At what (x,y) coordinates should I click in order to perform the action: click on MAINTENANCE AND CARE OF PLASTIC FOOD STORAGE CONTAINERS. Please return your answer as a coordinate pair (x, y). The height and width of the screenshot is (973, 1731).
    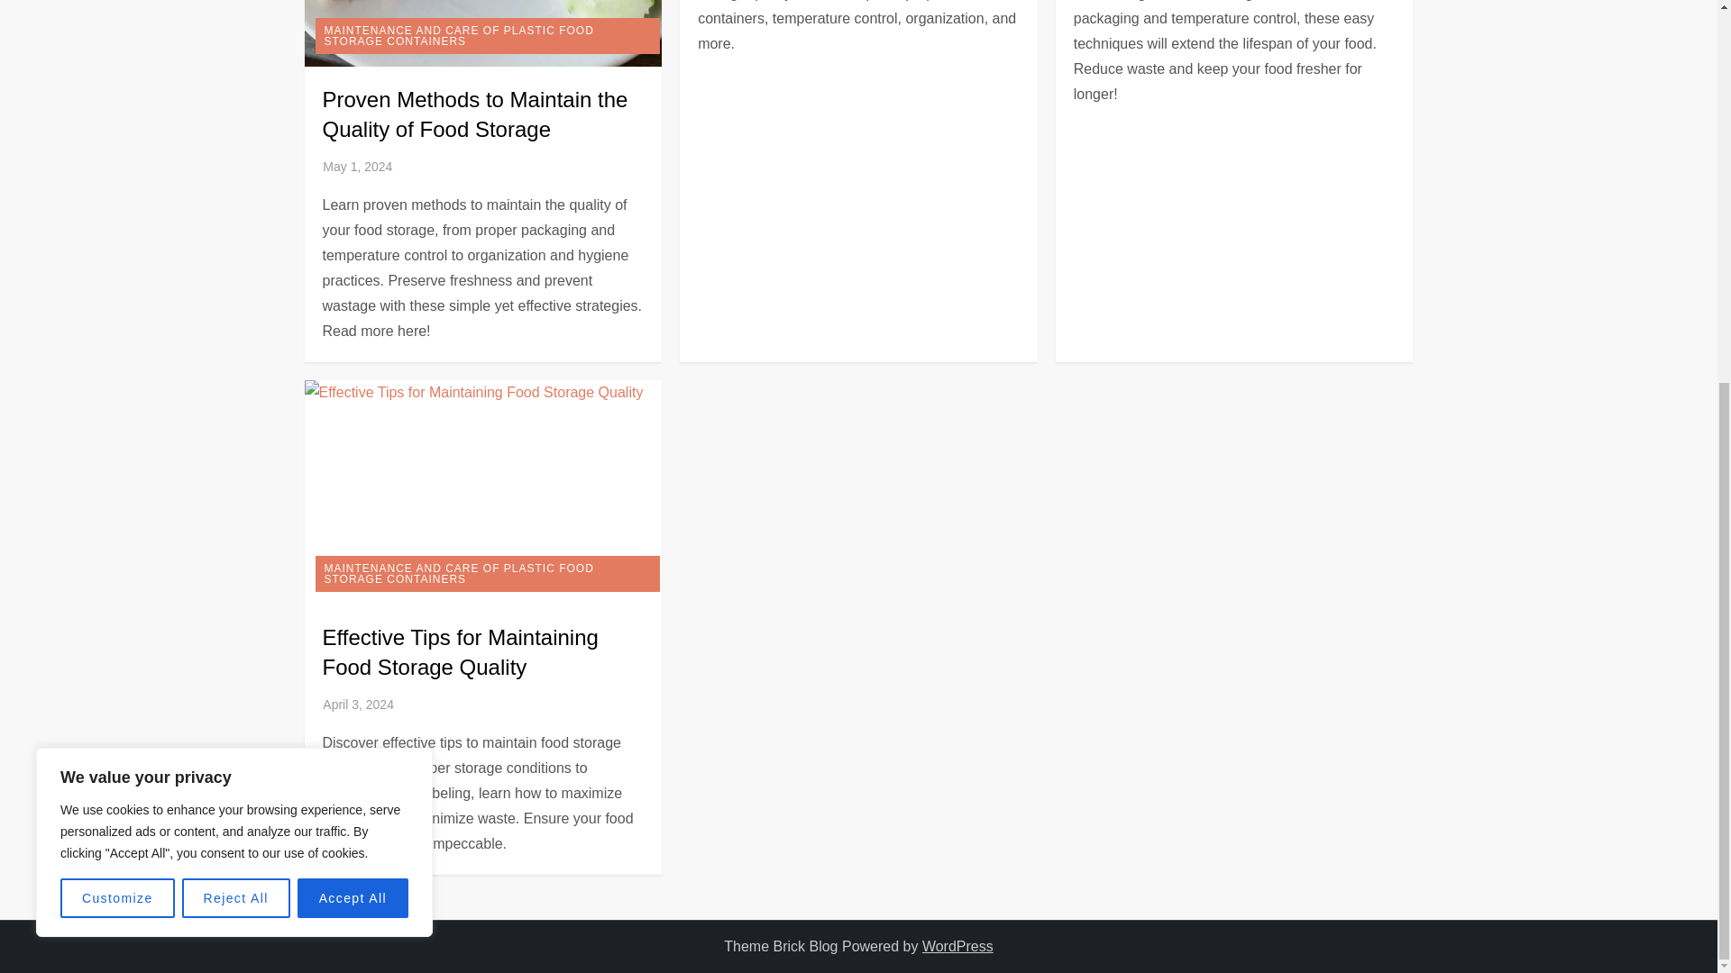
    Looking at the image, I should click on (488, 36).